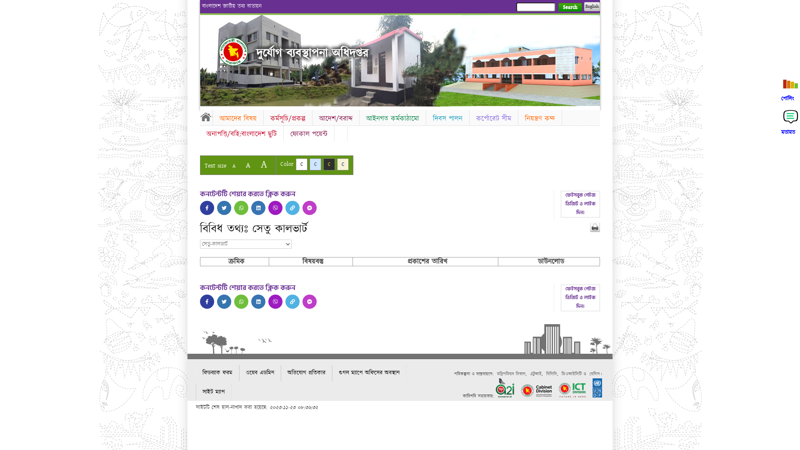 Image resolution: width=800 pixels, height=450 pixels. Describe the element at coordinates (329, 164) in the screenshot. I see `C` at that location.